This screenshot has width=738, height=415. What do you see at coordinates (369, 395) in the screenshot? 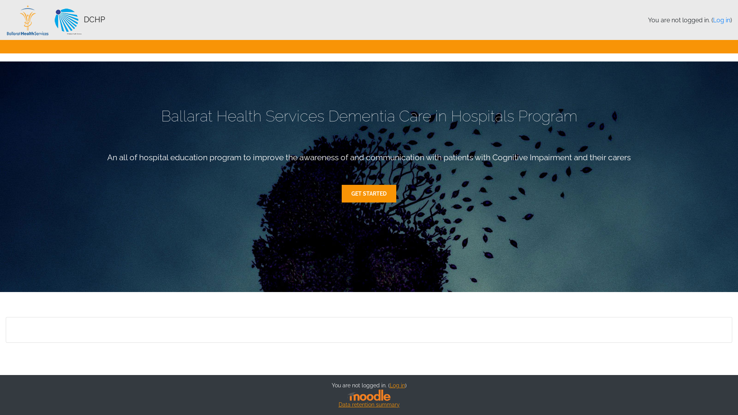
I see `Moodle` at bounding box center [369, 395].